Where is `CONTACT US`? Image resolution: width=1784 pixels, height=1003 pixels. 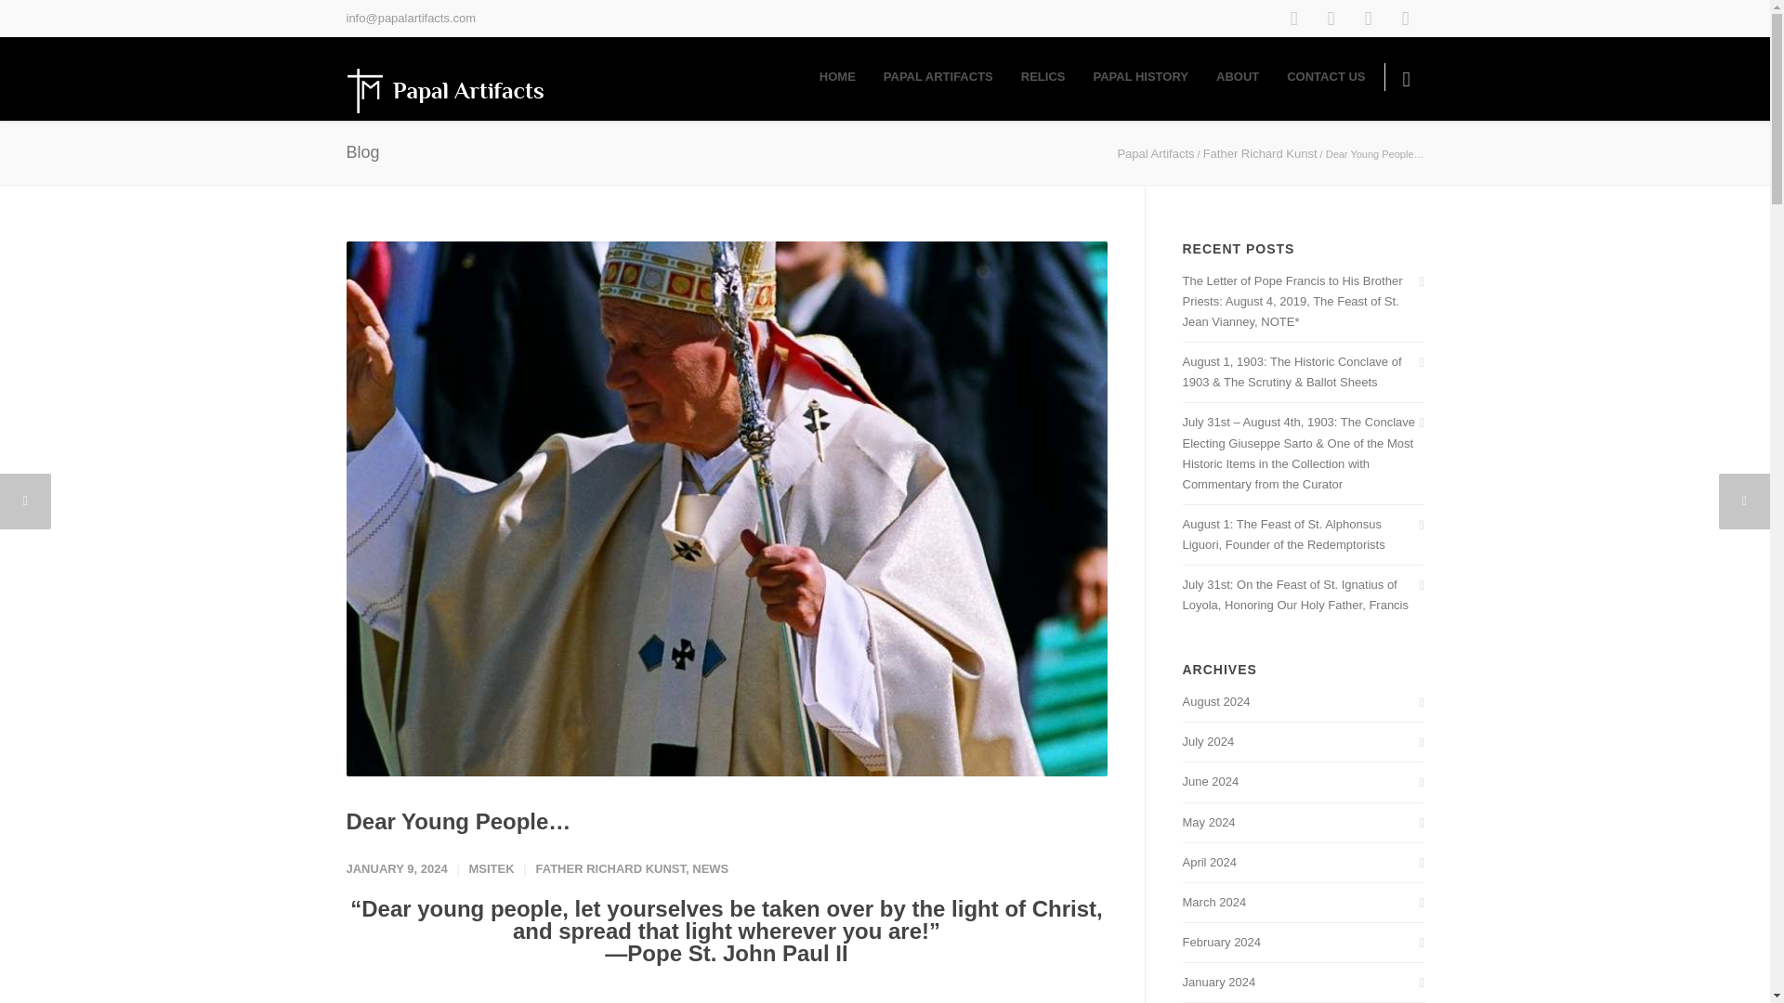
CONTACT US is located at coordinates (1326, 76).